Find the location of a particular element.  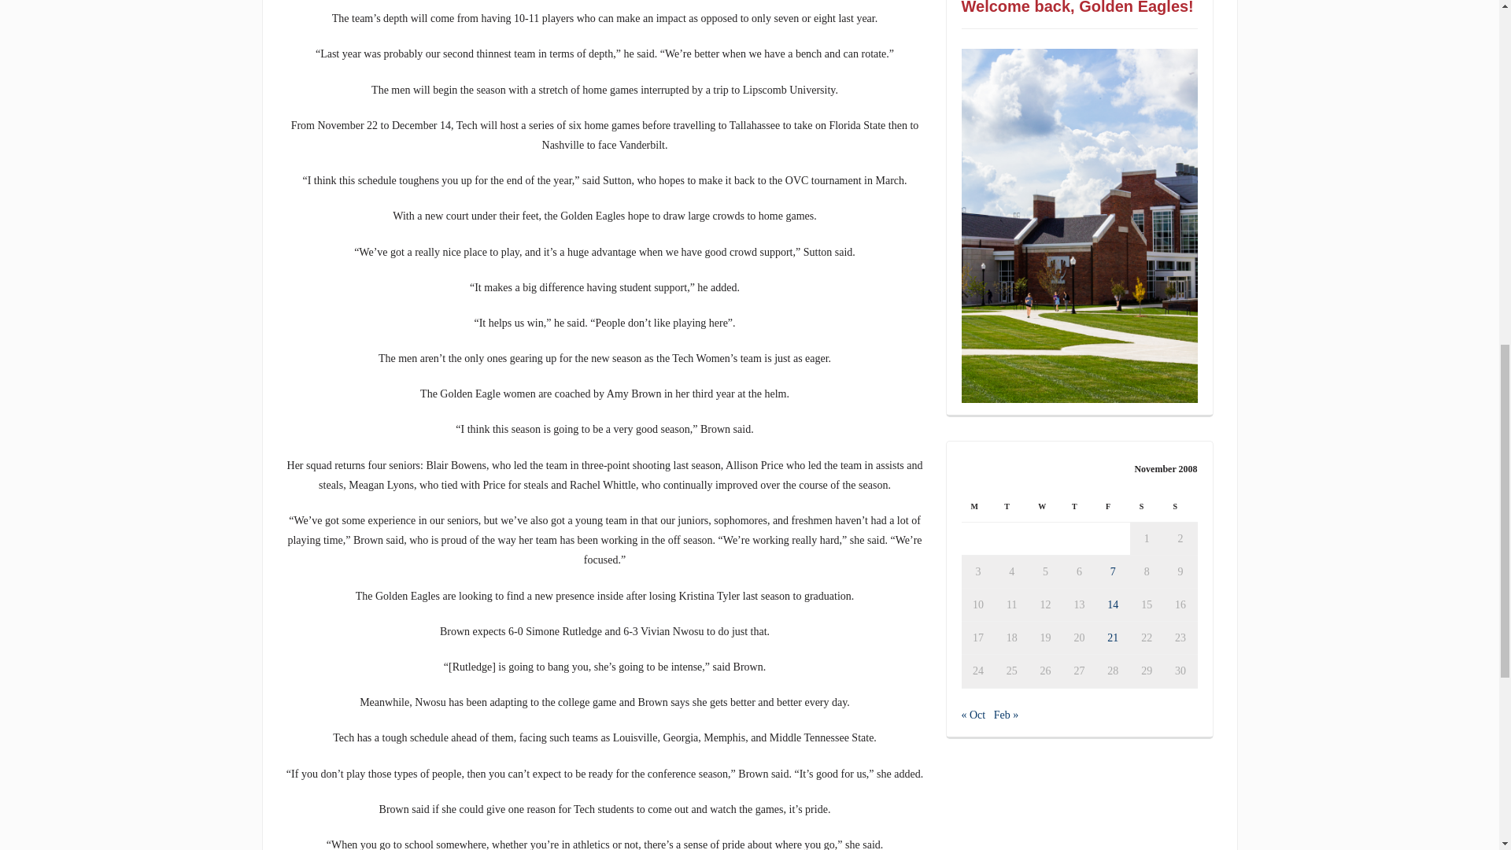

21 is located at coordinates (1113, 637).